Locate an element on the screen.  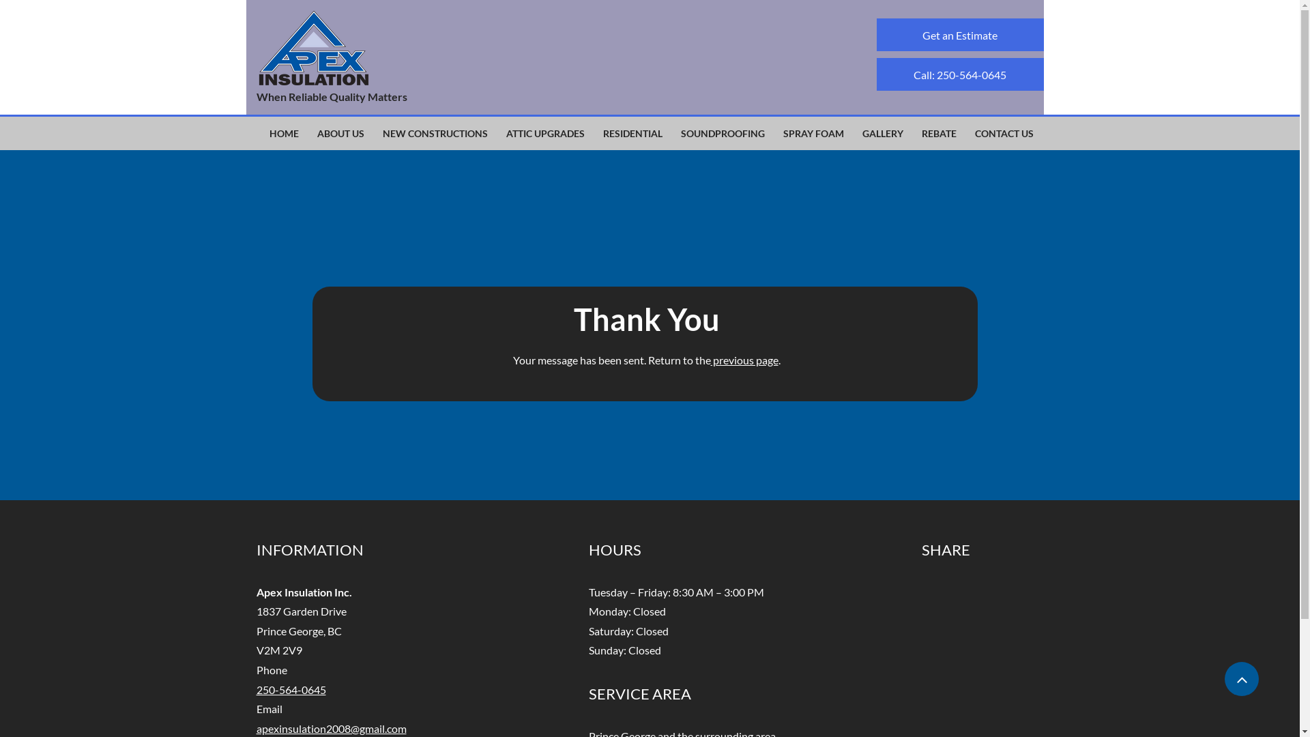
Embedded Content is located at coordinates (951, 620).